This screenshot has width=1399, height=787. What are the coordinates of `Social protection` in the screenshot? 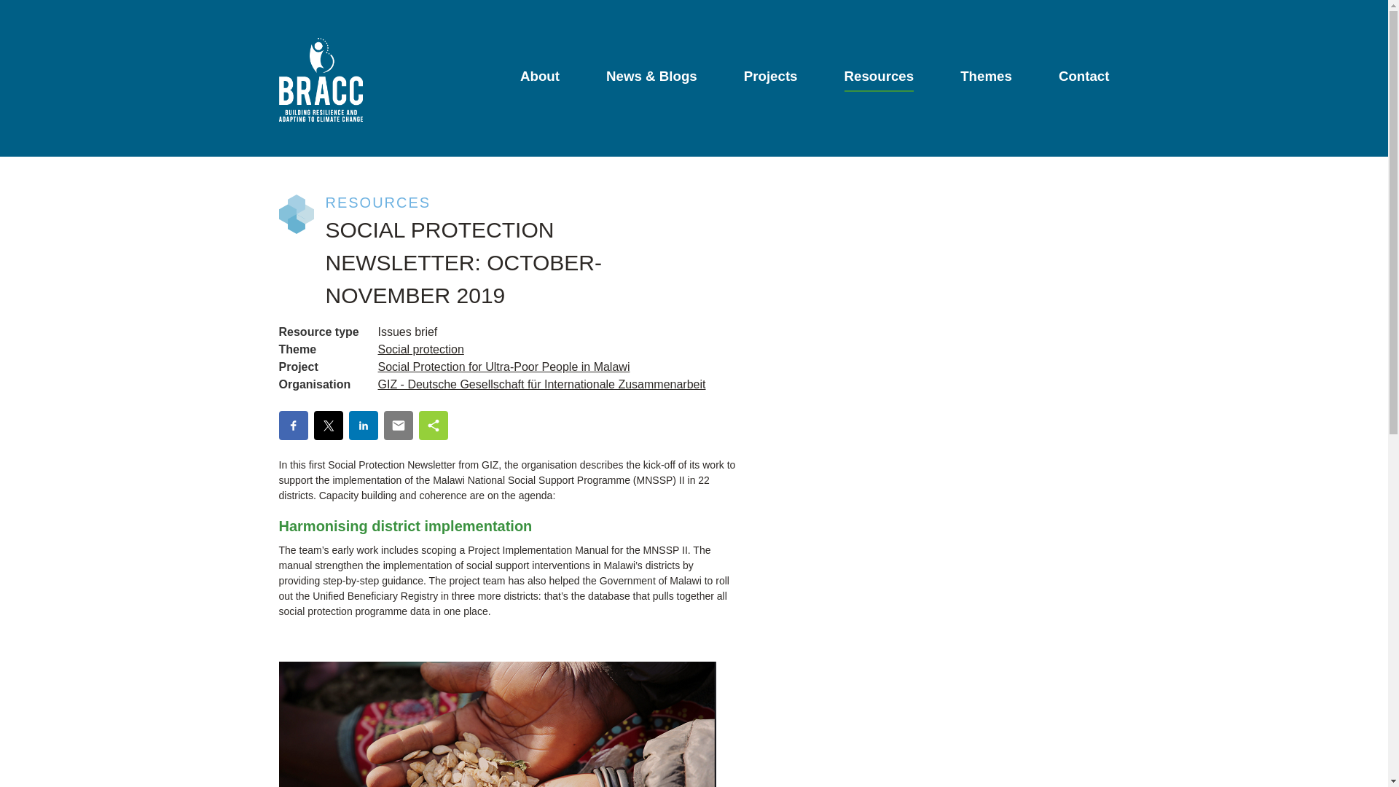 It's located at (420, 349).